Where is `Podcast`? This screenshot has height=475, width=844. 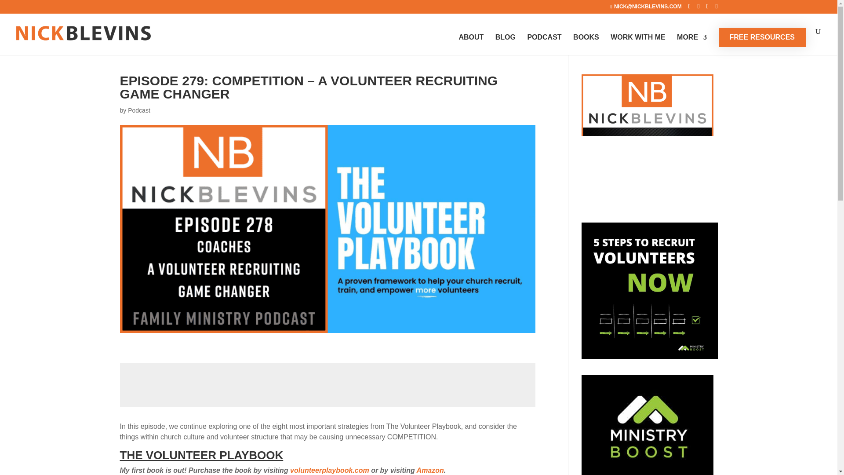
Podcast is located at coordinates (139, 110).